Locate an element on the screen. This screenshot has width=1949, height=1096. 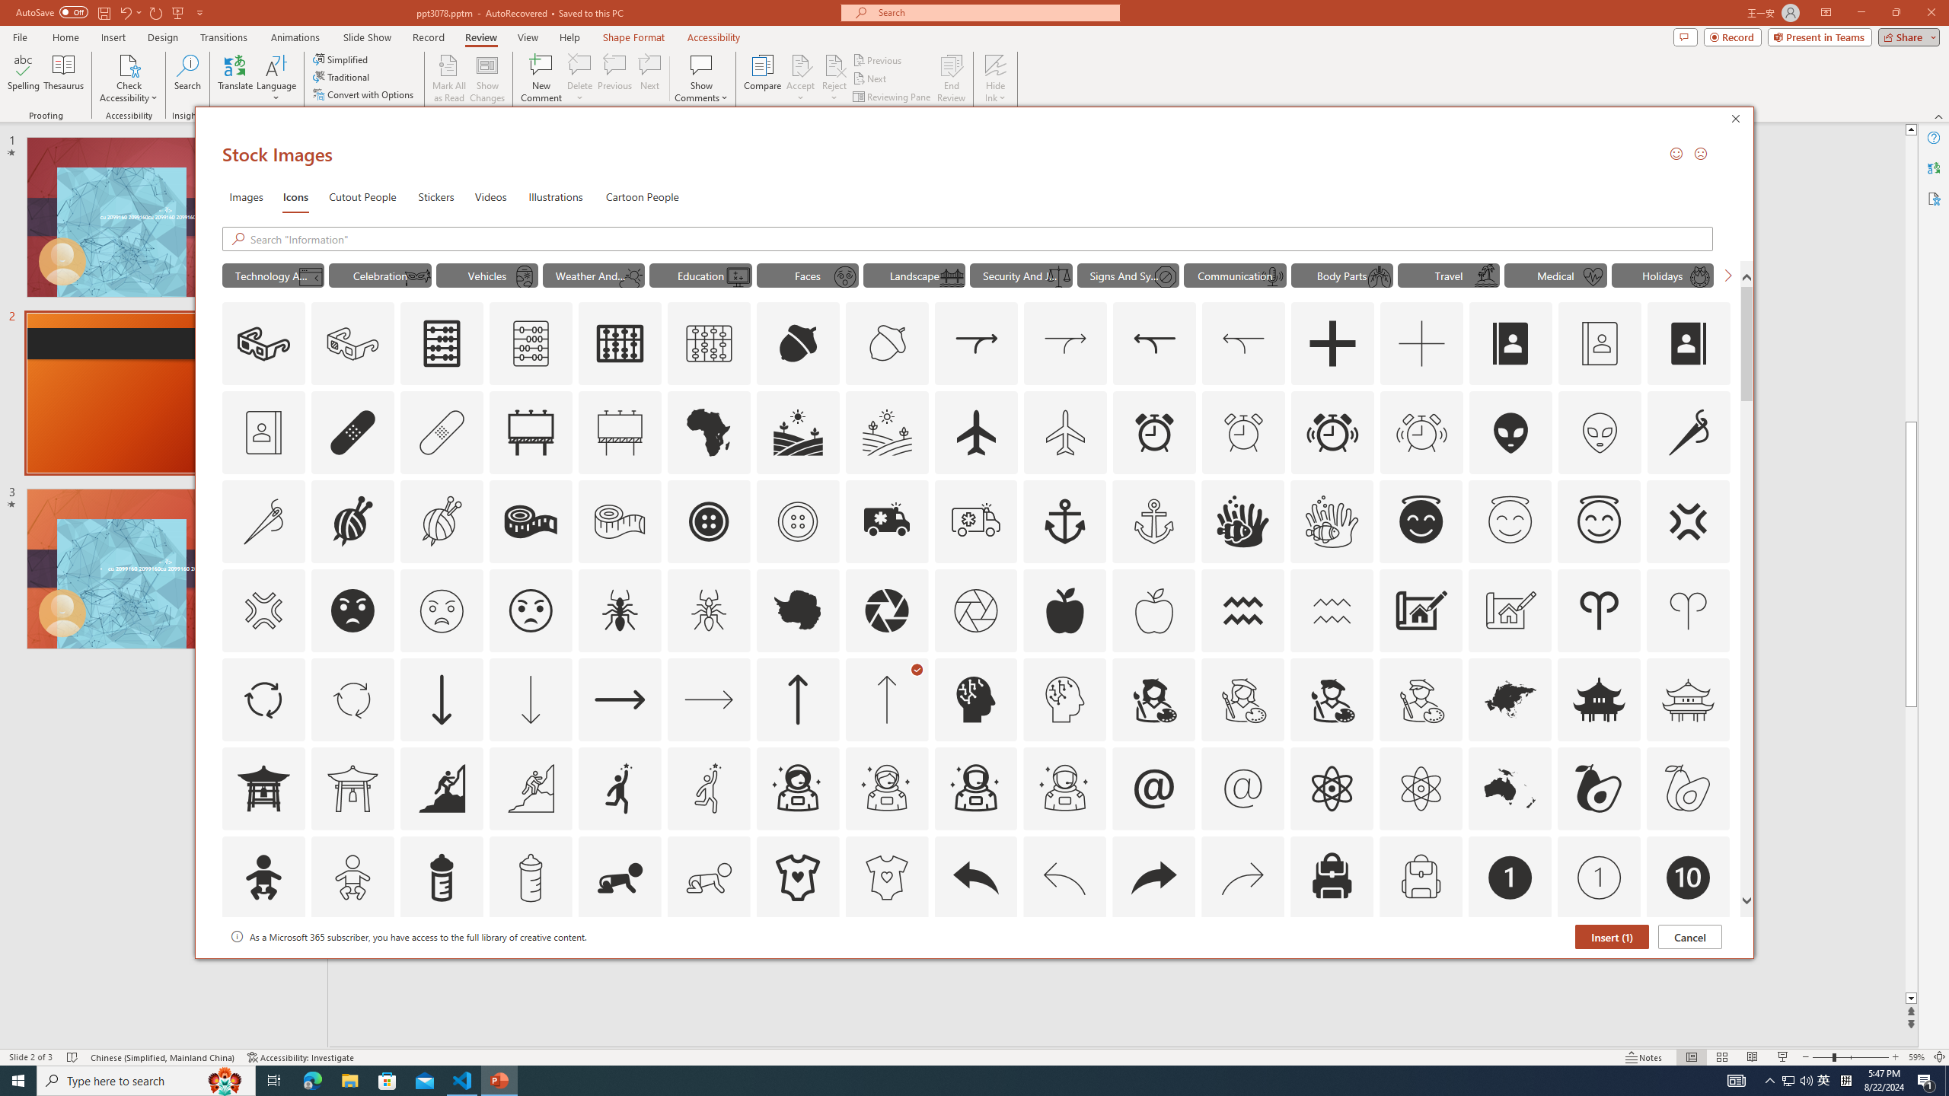
AutomationID: Icons_Avocado_M is located at coordinates (1687, 788).